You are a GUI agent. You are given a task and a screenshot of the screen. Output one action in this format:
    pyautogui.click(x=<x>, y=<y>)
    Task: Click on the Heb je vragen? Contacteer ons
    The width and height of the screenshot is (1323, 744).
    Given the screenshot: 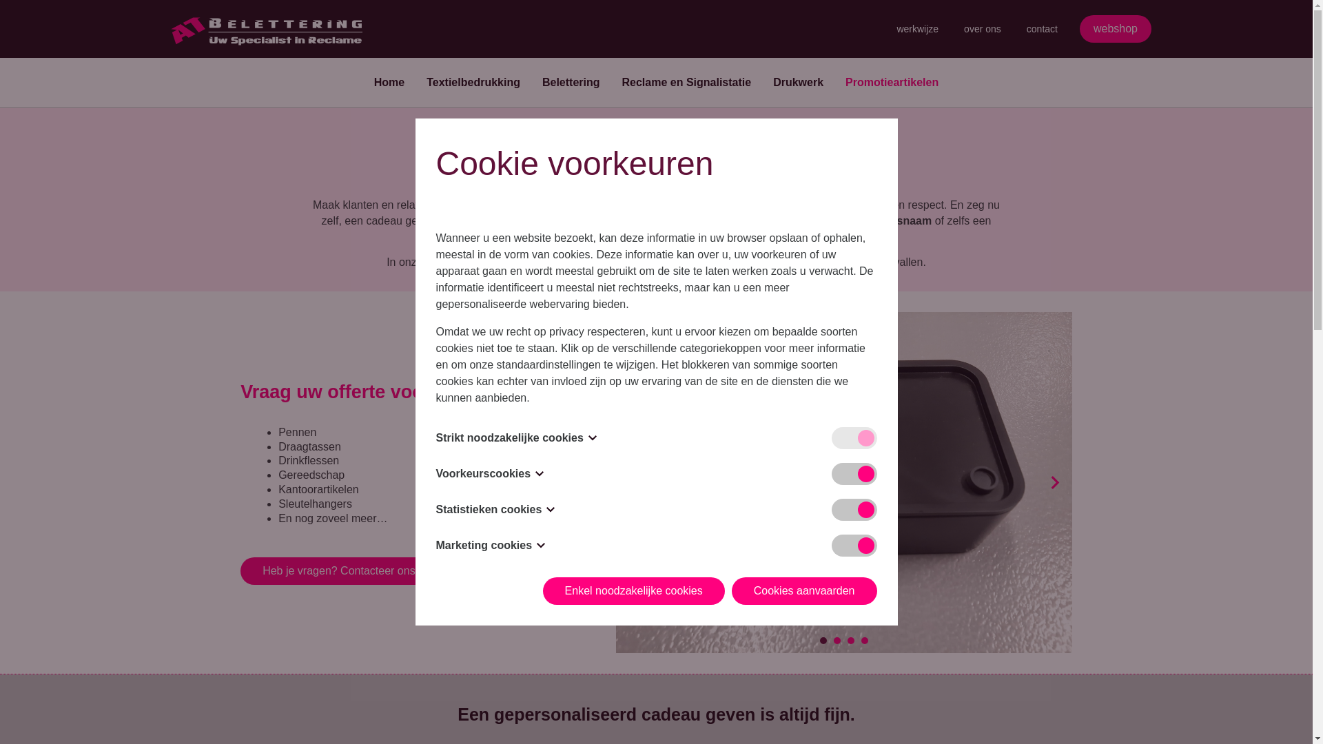 What is the action you would take?
    pyautogui.click(x=339, y=571)
    